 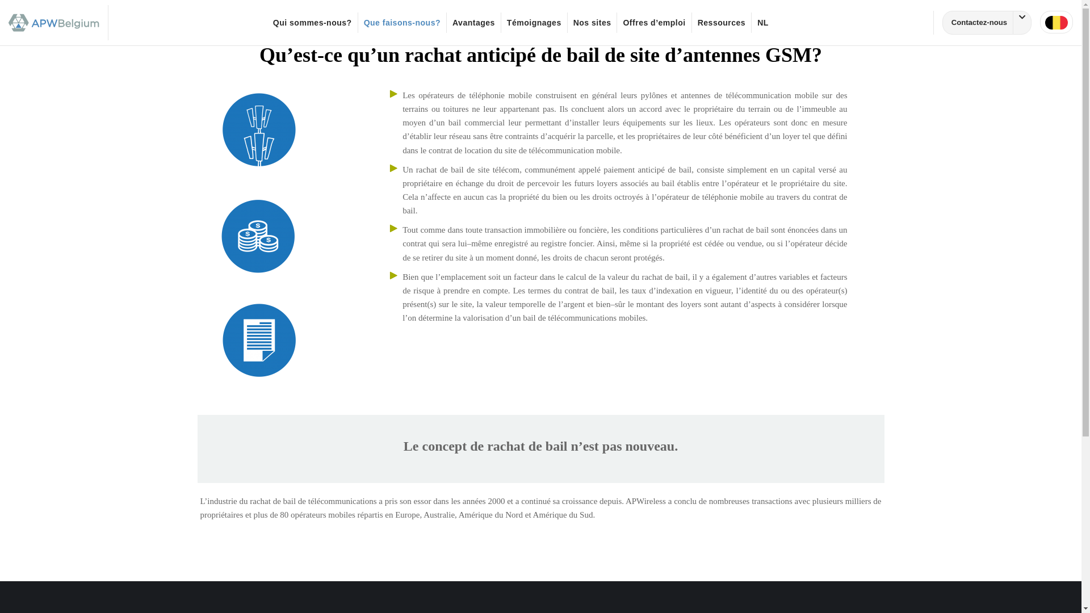 I want to click on Ressources, so click(x=722, y=23).